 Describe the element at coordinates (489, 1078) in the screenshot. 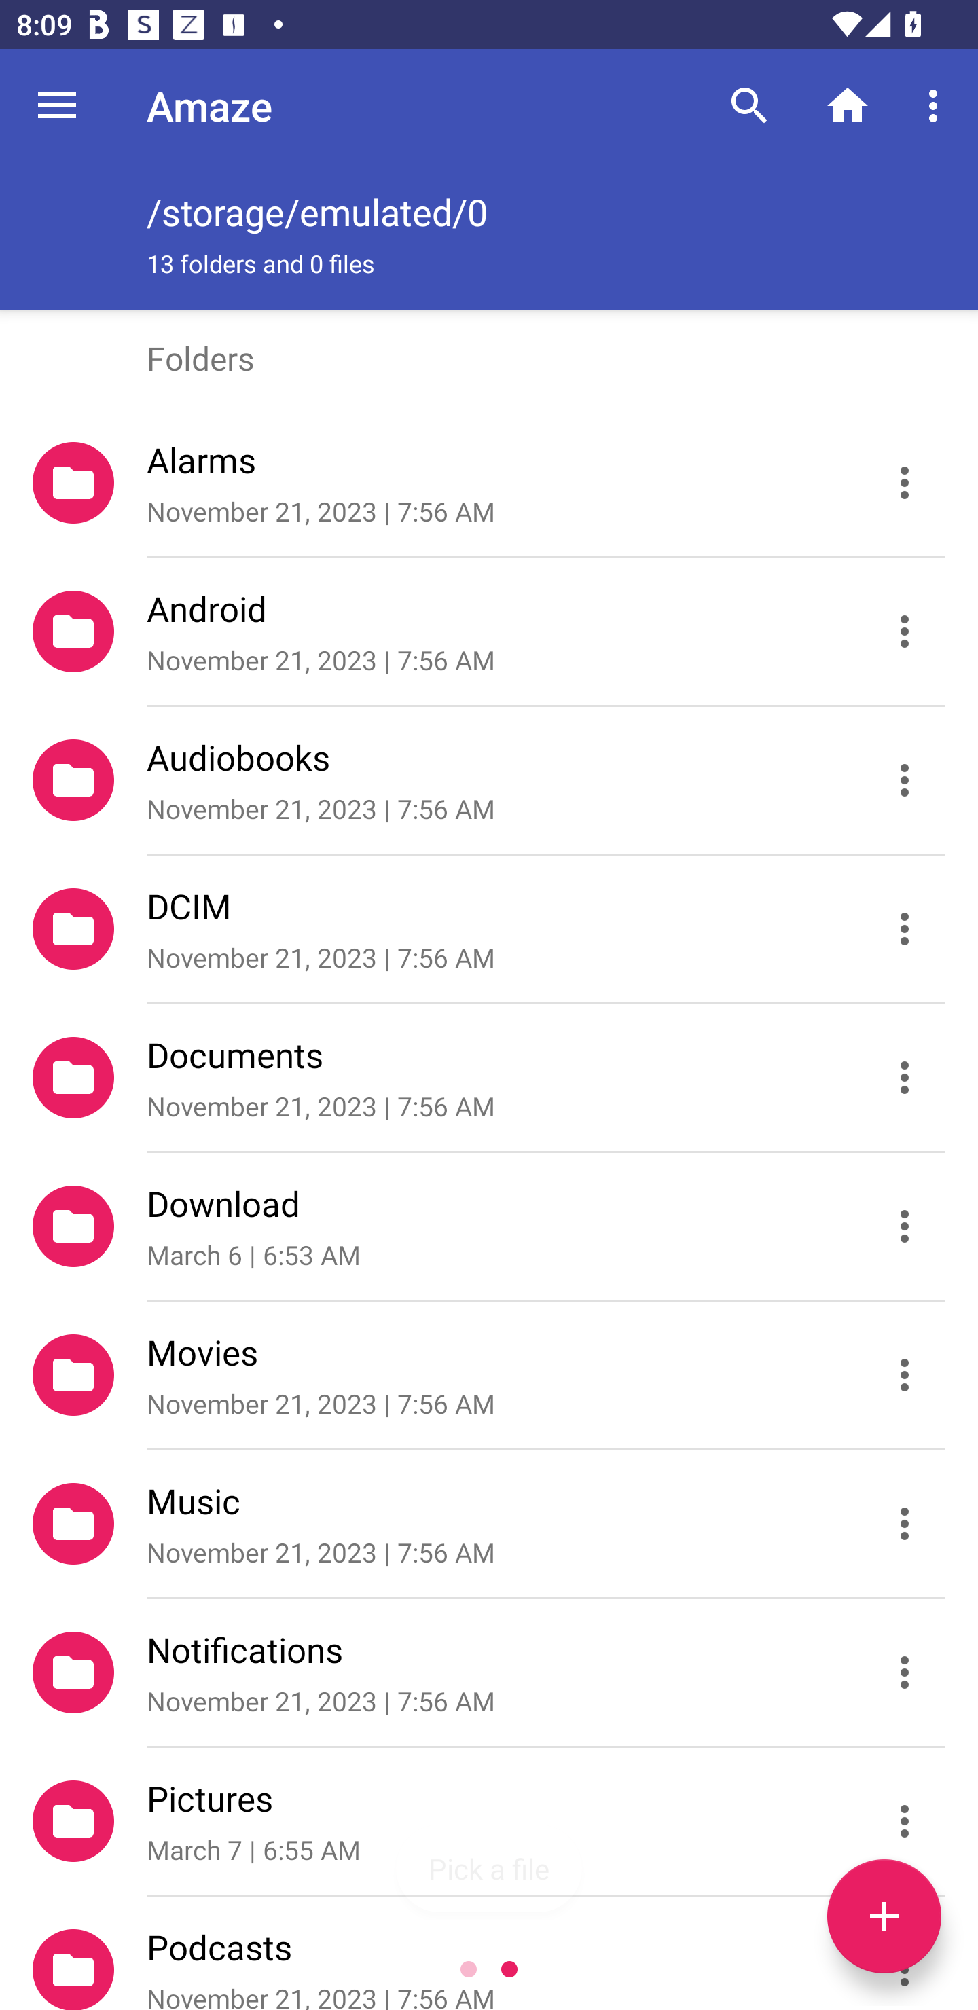

I see `Documents November 21, 2023 | 7:56 AM` at that location.